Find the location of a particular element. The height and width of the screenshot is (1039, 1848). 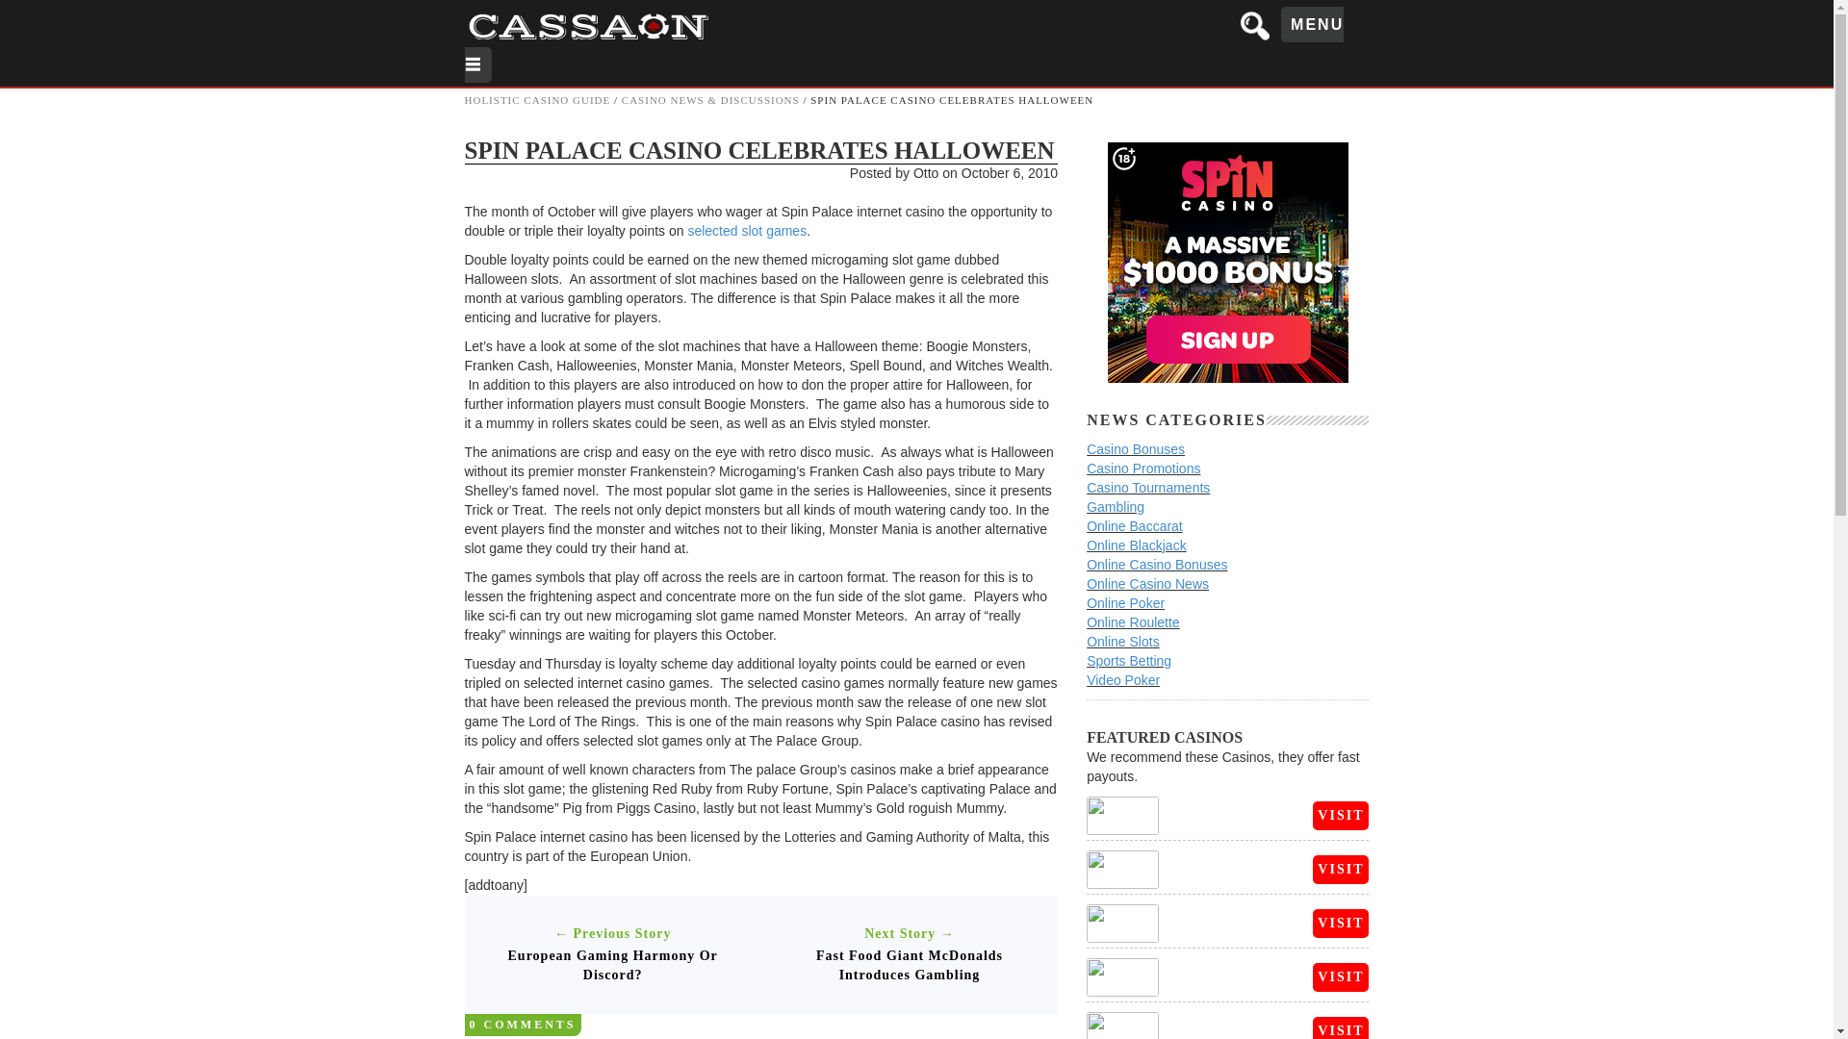

Online Casino News is located at coordinates (1147, 583).